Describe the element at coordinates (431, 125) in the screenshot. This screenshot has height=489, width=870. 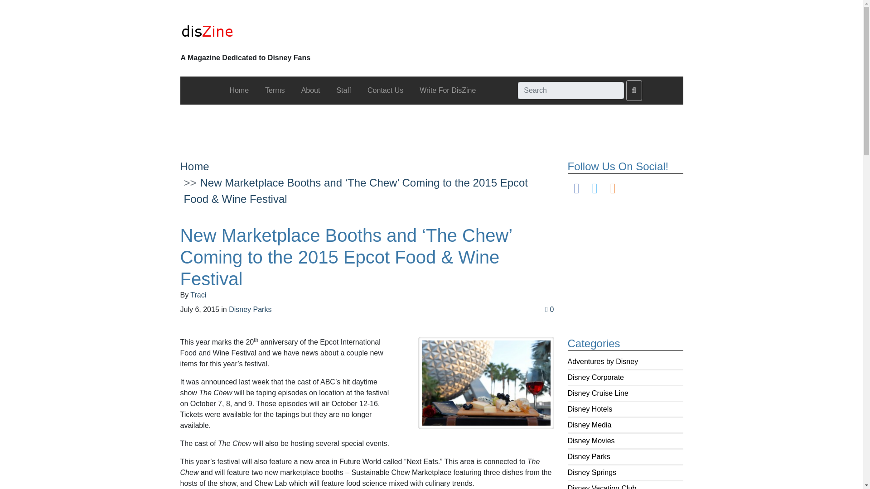
I see `Advertisement` at that location.